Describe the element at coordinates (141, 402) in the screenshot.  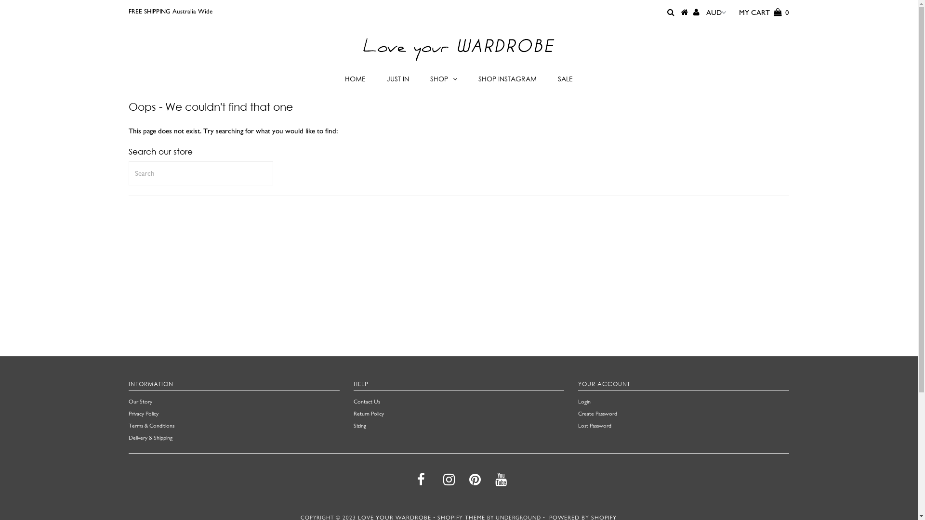
I see `Our Story` at that location.